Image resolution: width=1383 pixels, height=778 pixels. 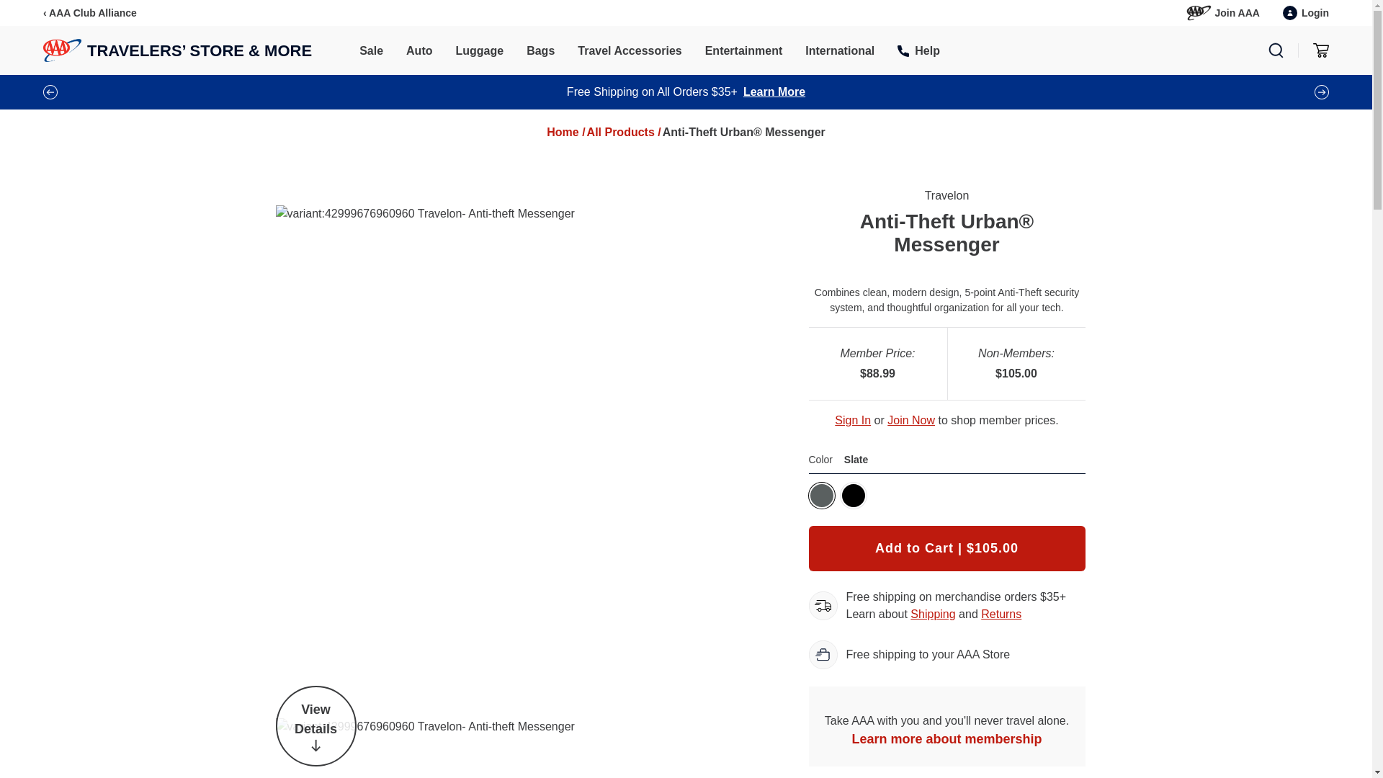 I want to click on auto, so click(x=419, y=53).